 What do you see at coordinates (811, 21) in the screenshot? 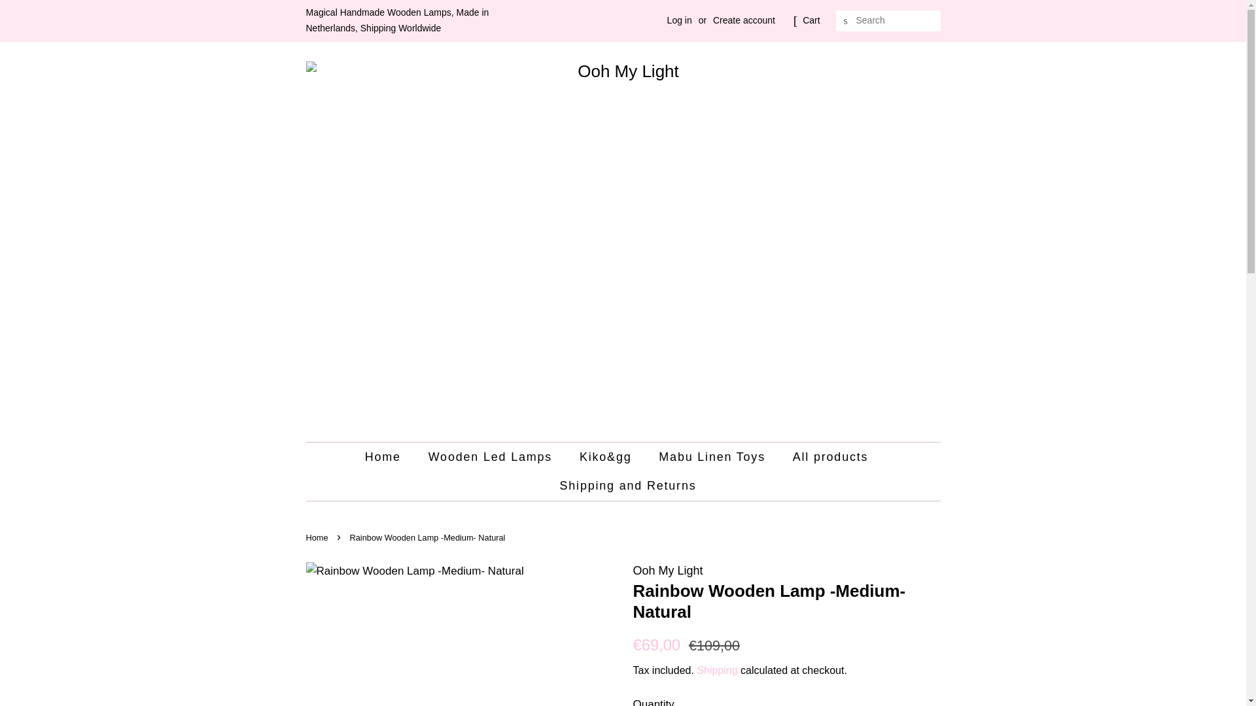
I see `Cart` at bounding box center [811, 21].